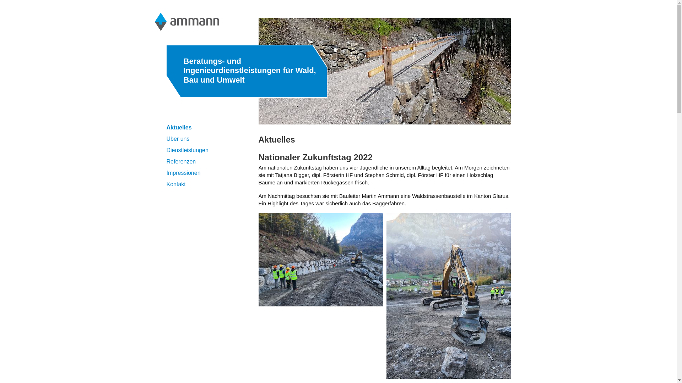 The image size is (682, 383). Describe the element at coordinates (183, 173) in the screenshot. I see `Impressionen` at that location.